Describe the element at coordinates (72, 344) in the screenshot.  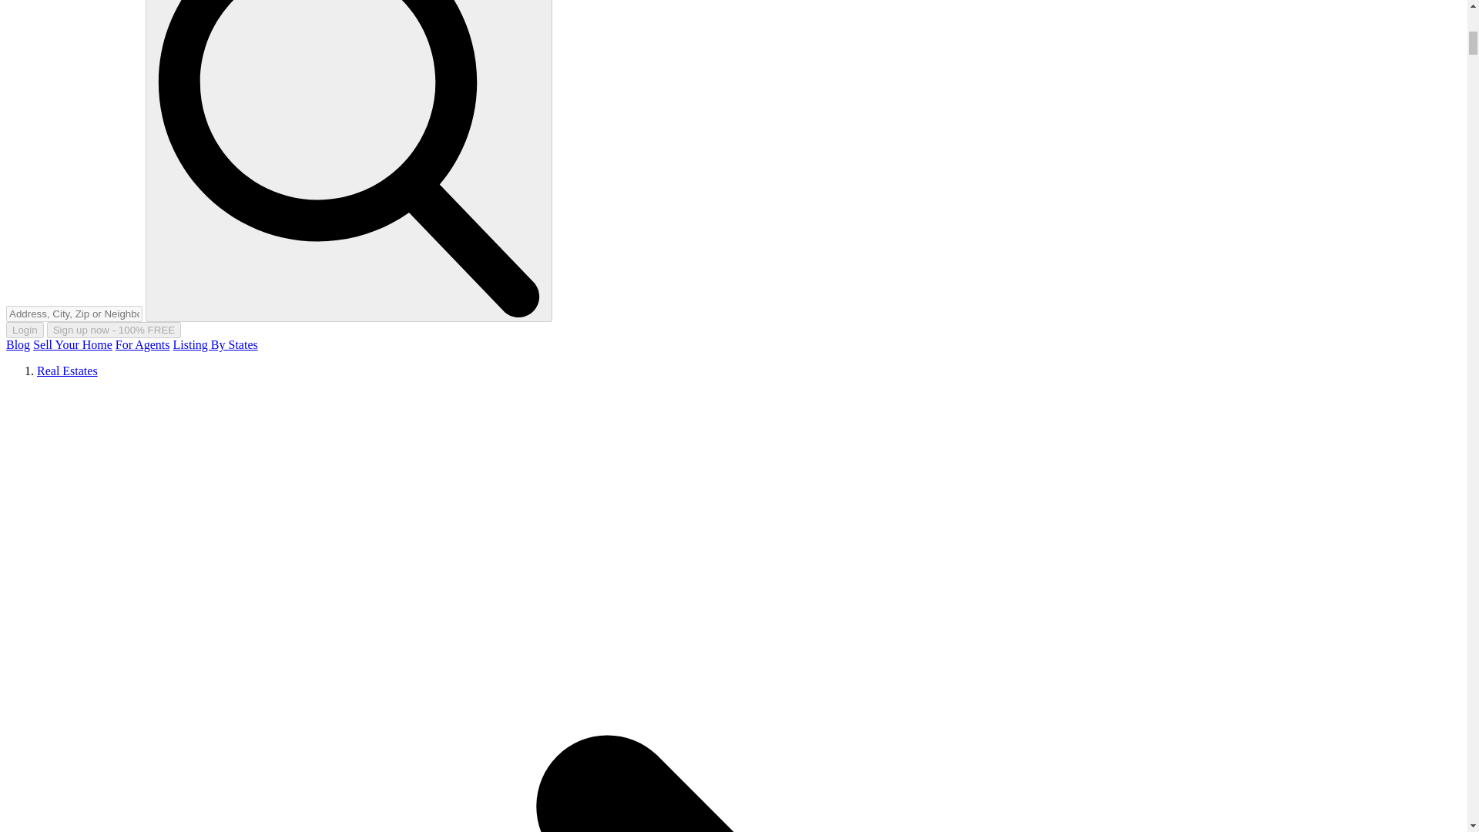
I see `Sell Your Home` at that location.